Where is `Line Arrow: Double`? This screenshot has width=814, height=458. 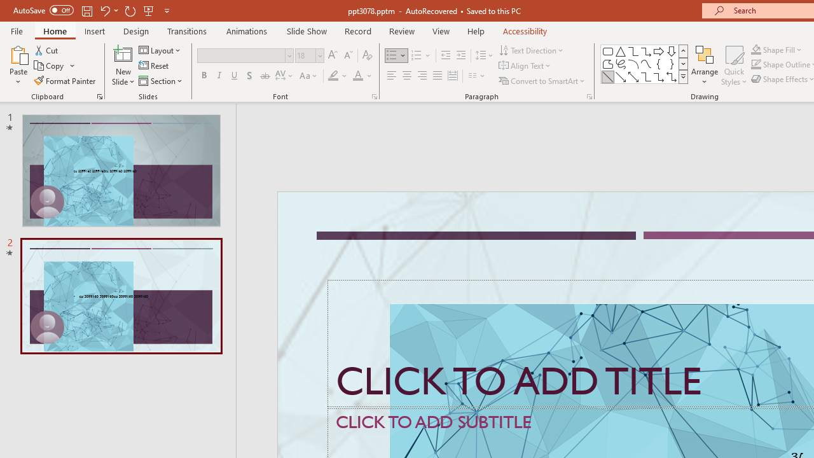 Line Arrow: Double is located at coordinates (633, 76).